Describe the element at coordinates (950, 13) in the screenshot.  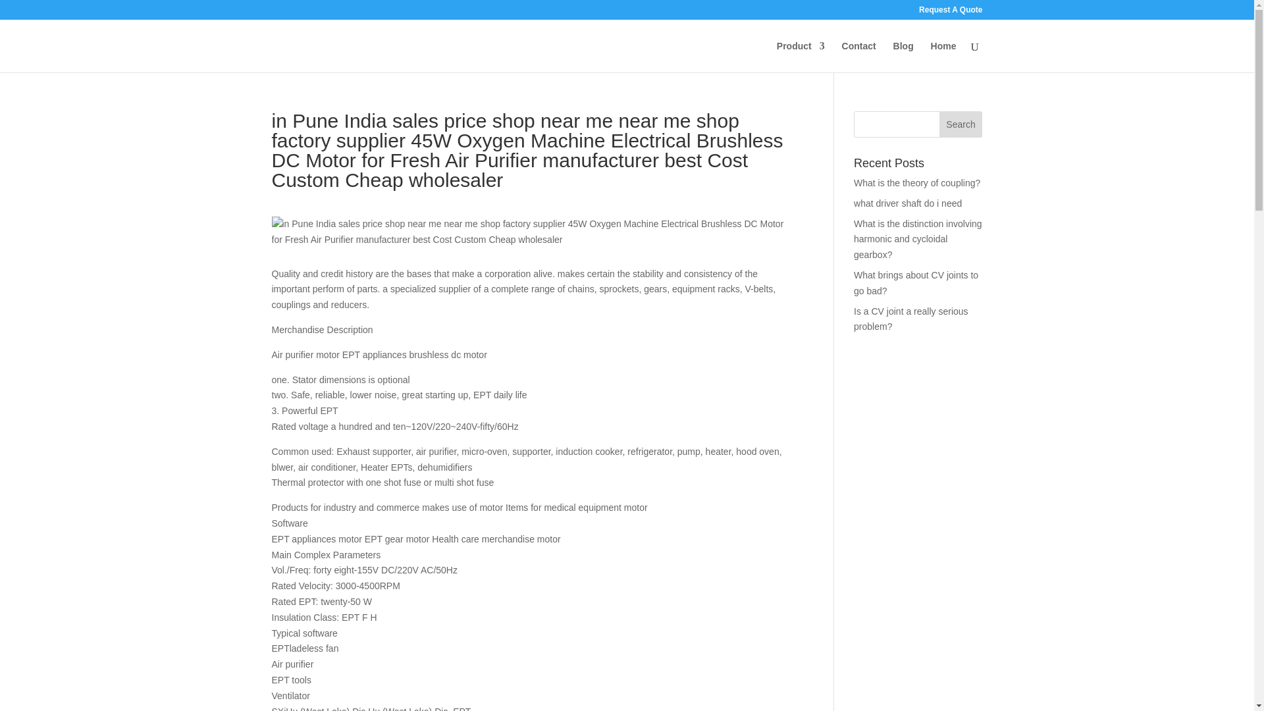
I see `Request A Quote` at that location.